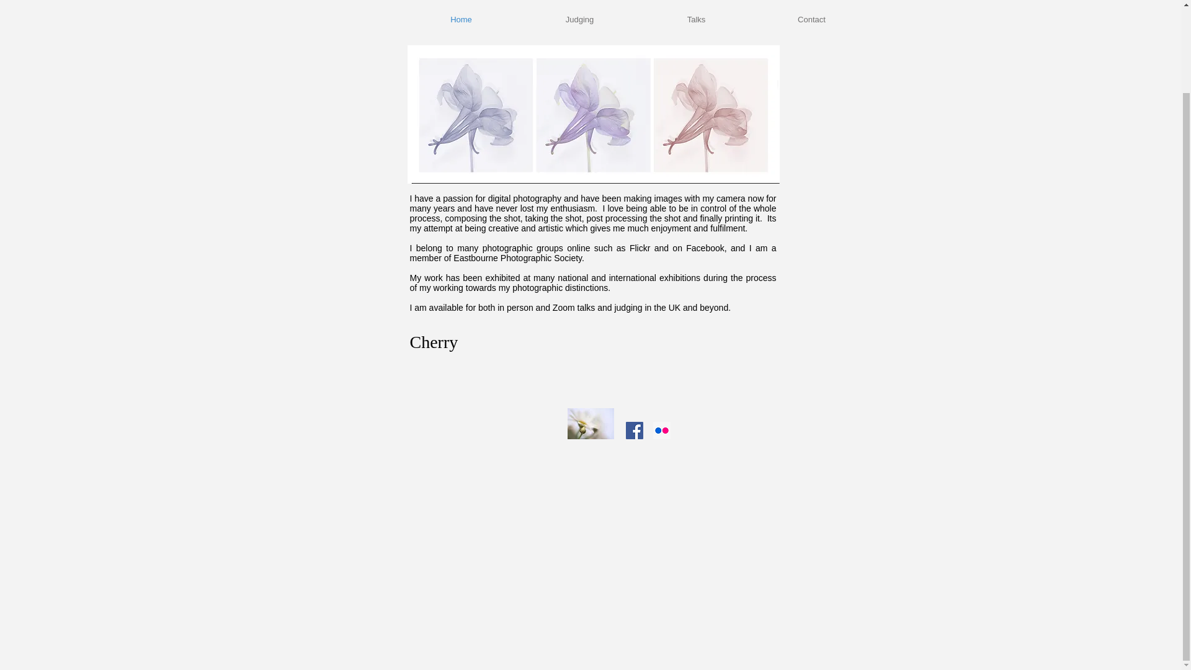 This screenshot has height=670, width=1191. What do you see at coordinates (696, 20) in the screenshot?
I see `Talks` at bounding box center [696, 20].